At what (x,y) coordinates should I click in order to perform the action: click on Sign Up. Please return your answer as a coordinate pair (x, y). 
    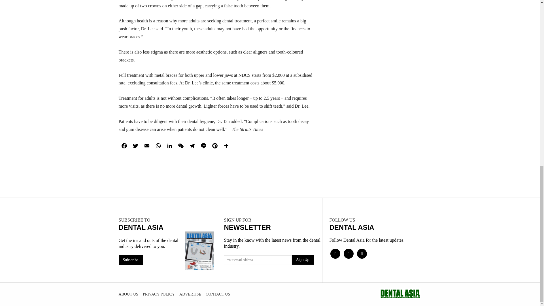
    Looking at the image, I should click on (302, 260).